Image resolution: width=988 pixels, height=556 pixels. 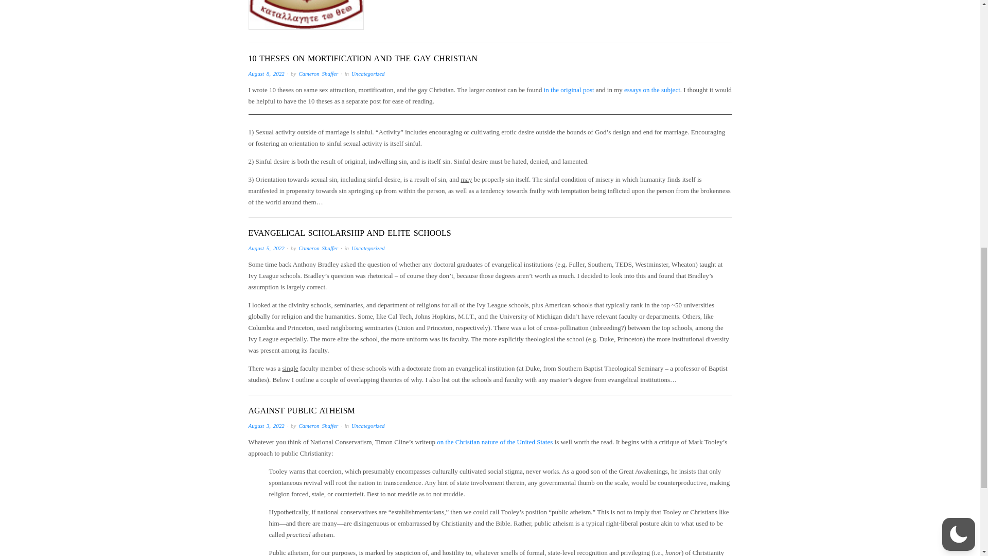 What do you see at coordinates (318, 74) in the screenshot?
I see `Posts by Cameron Shaffer` at bounding box center [318, 74].